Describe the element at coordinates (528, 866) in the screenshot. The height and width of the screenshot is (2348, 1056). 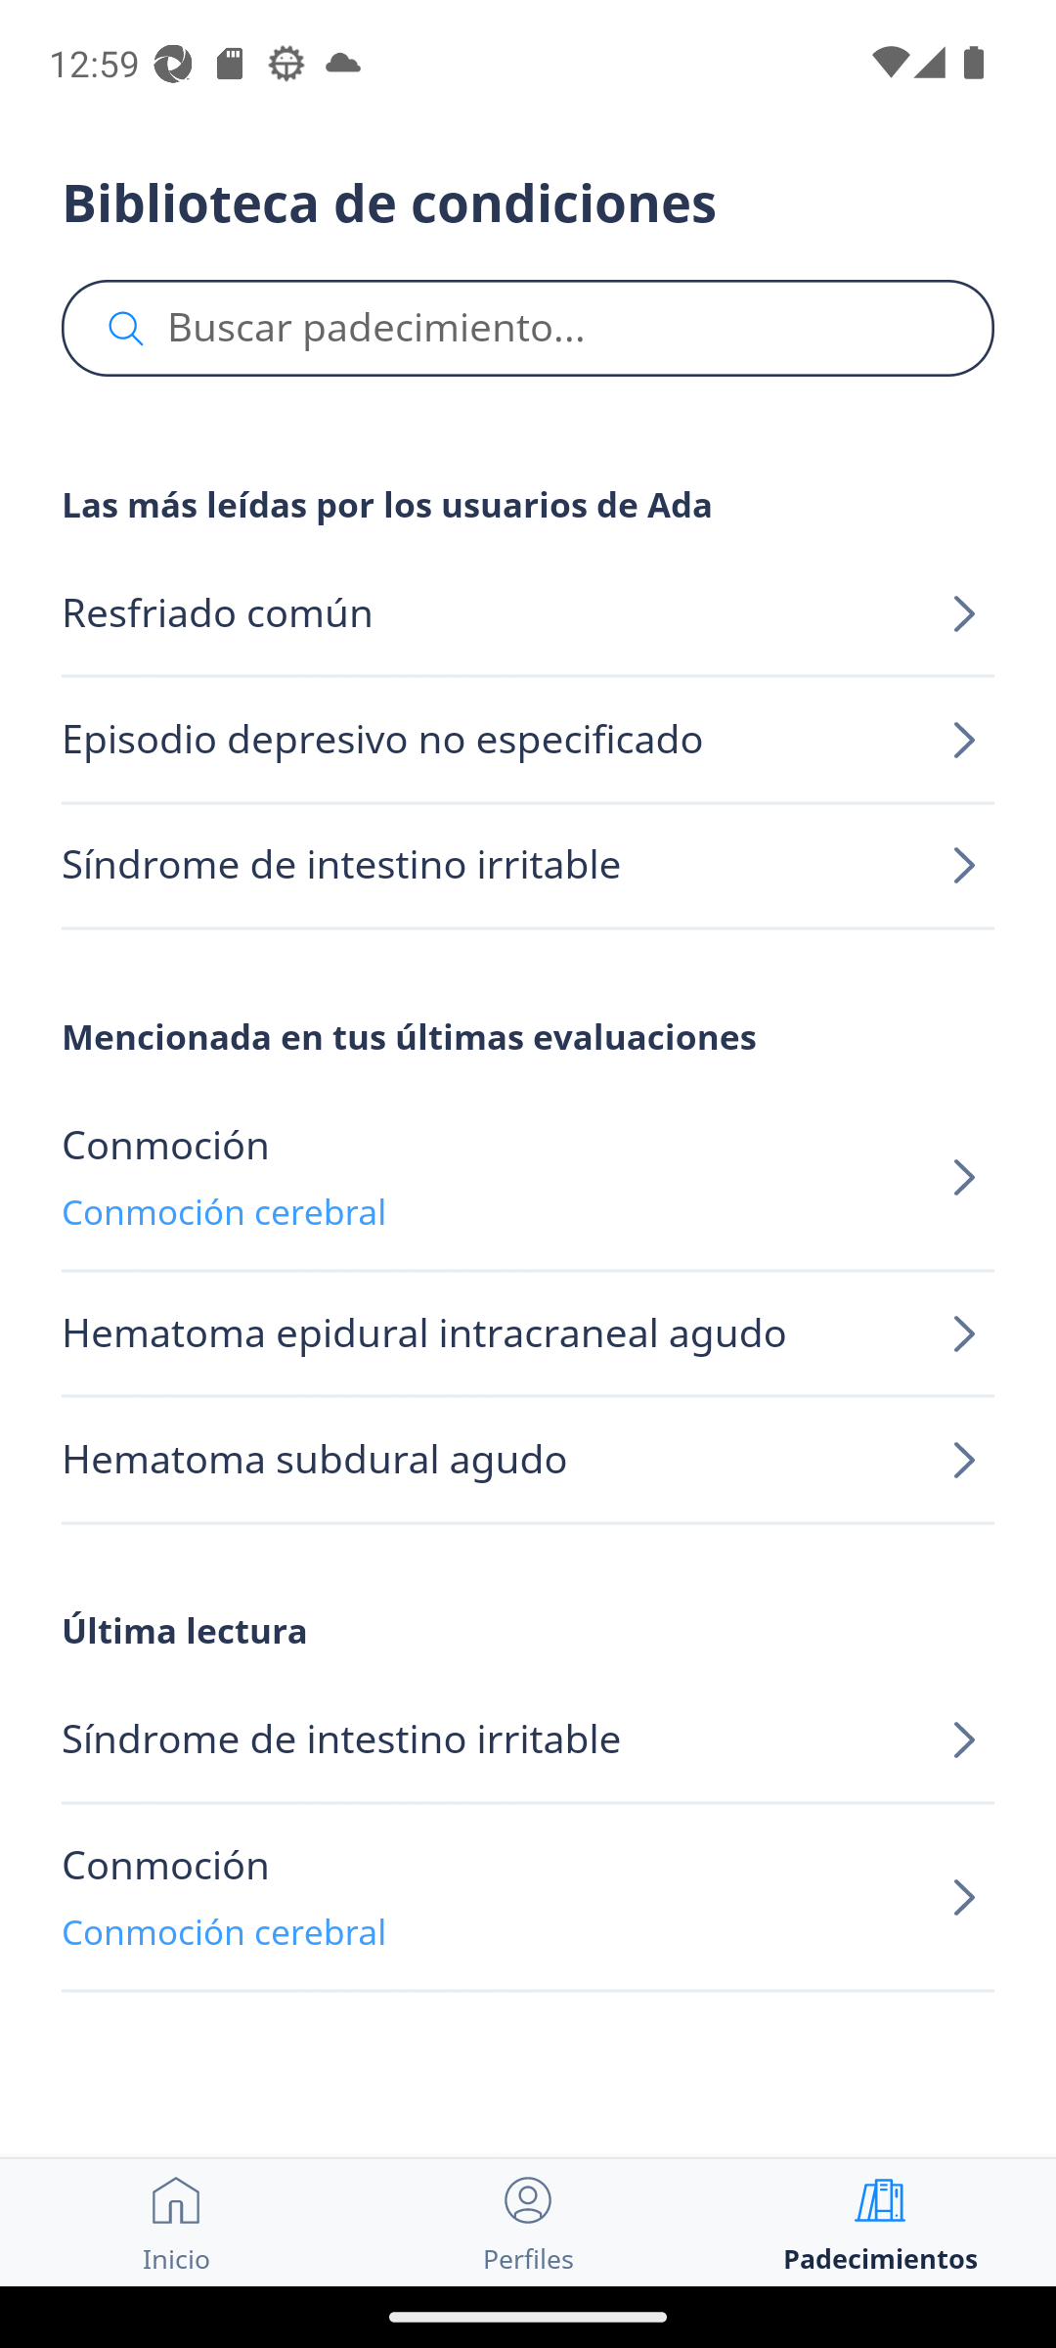
I see `Síndrome de intestino irritable` at that location.